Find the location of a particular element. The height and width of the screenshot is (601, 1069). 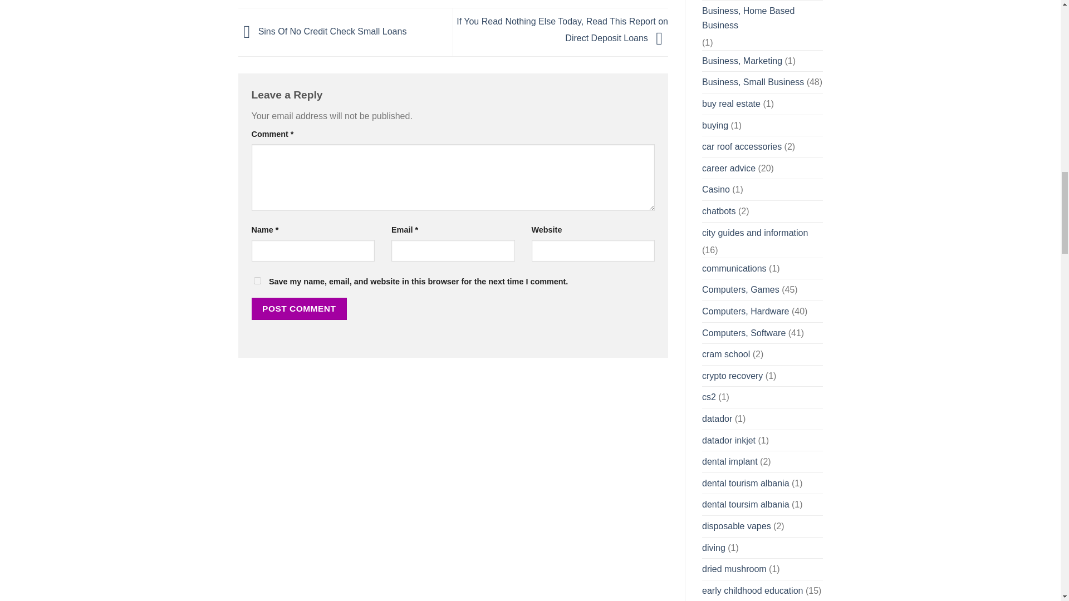

yes is located at coordinates (257, 280).